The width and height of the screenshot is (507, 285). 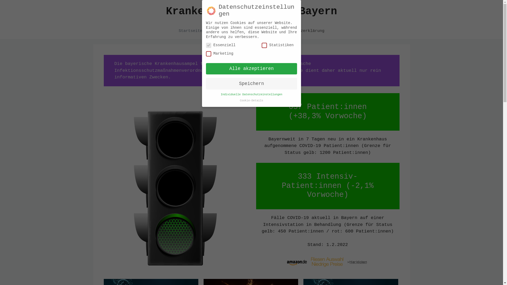 I want to click on Impressum, so click(x=256, y=31).